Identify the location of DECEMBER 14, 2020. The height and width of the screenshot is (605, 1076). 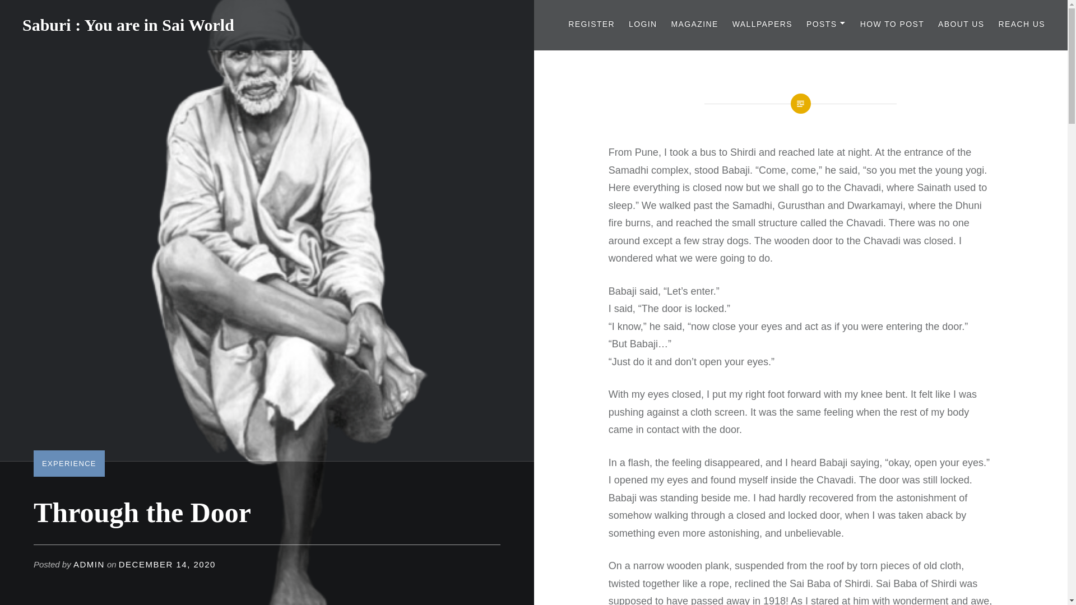
(167, 565).